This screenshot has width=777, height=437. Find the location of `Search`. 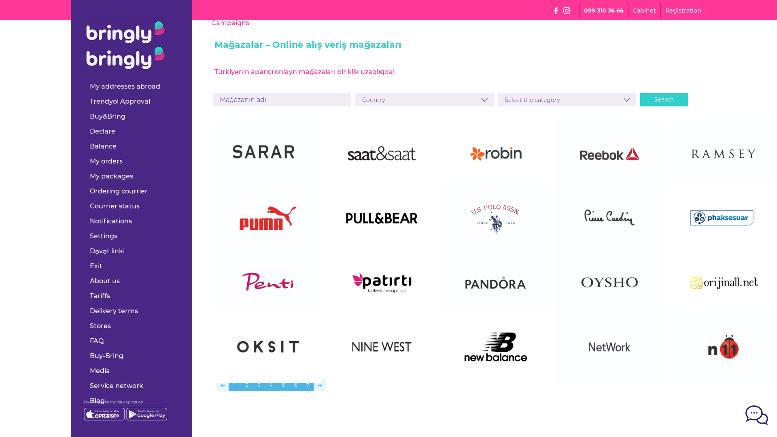

Search is located at coordinates (664, 100).